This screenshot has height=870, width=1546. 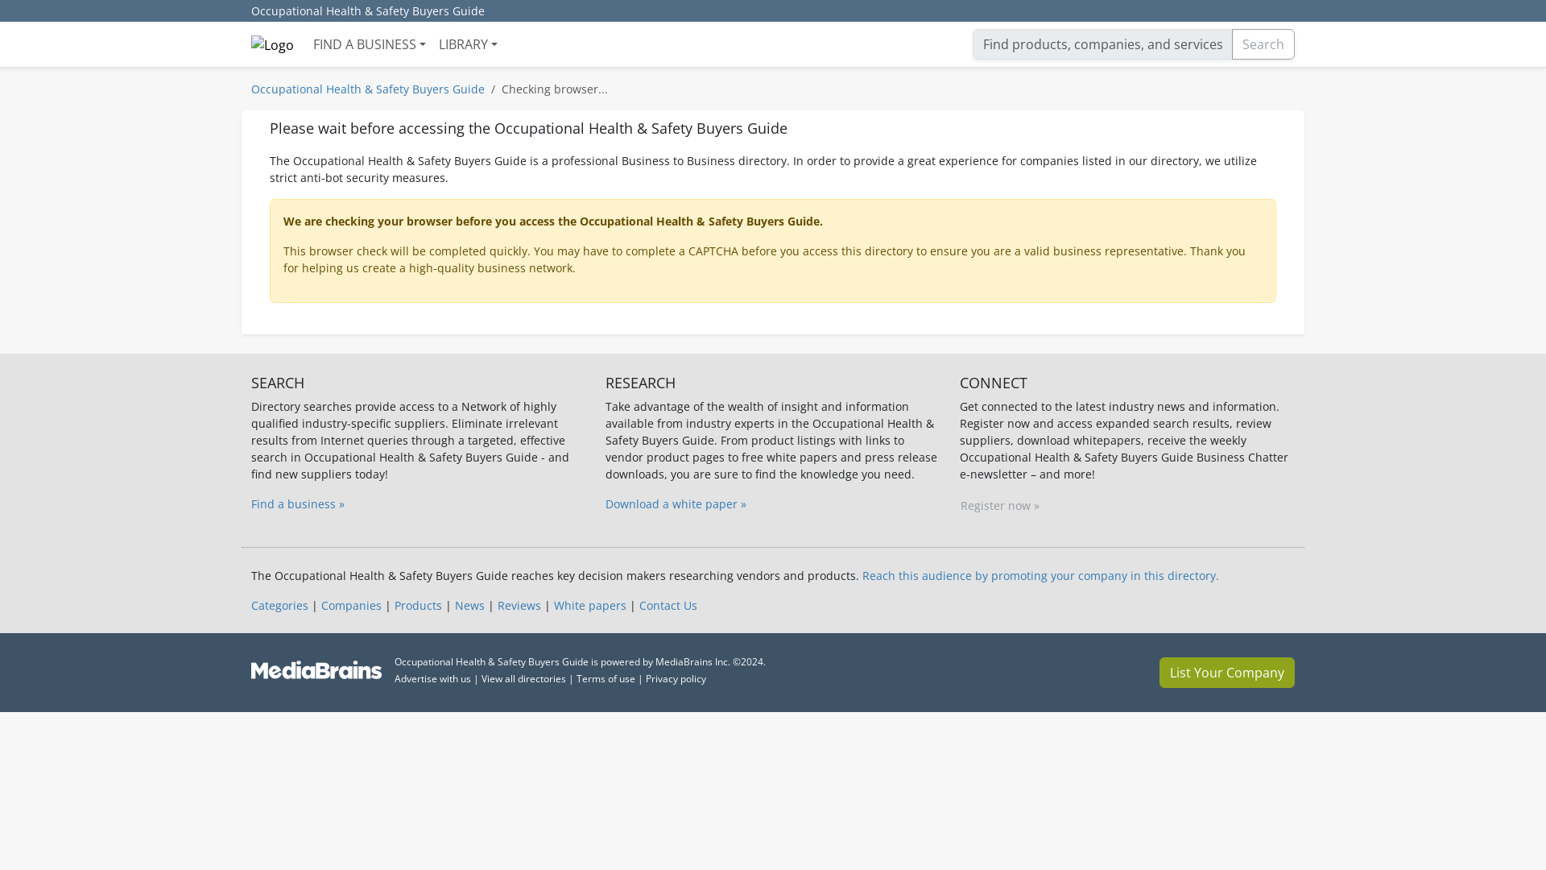 What do you see at coordinates (369, 43) in the screenshot?
I see `FIND A BUSINESS` at bounding box center [369, 43].